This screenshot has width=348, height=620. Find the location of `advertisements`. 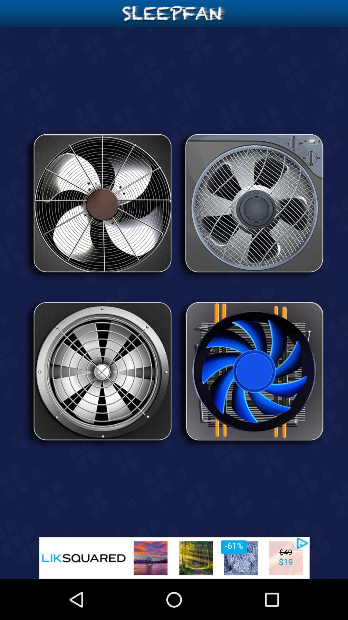

advertisements is located at coordinates (174, 558).